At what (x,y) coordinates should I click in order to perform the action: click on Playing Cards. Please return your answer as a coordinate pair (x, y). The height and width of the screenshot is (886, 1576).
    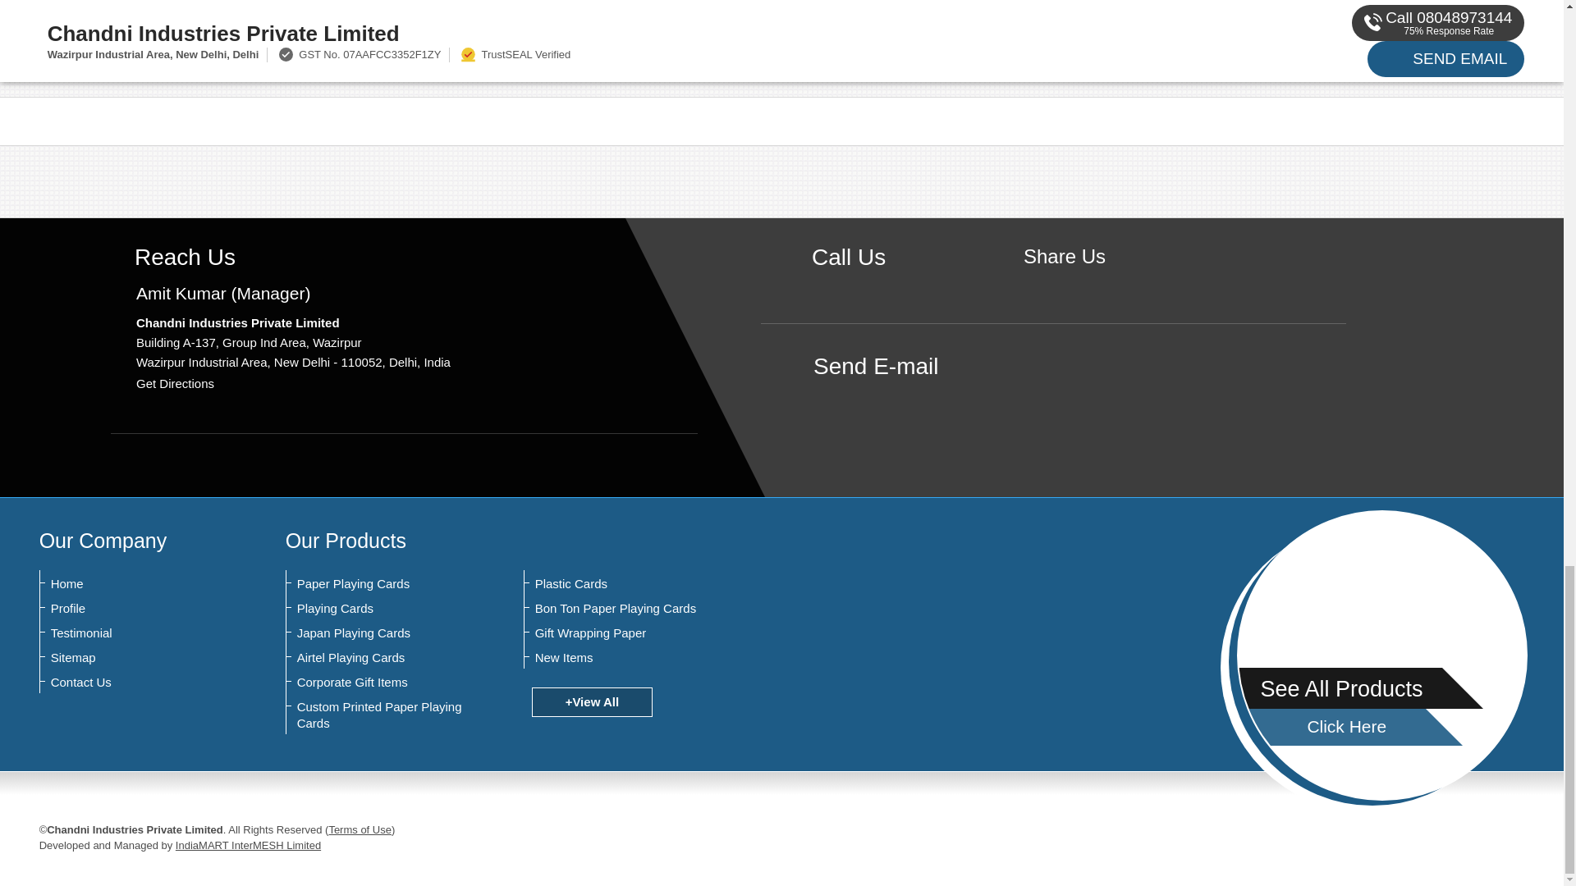
    Looking at the image, I should click on (378, 609).